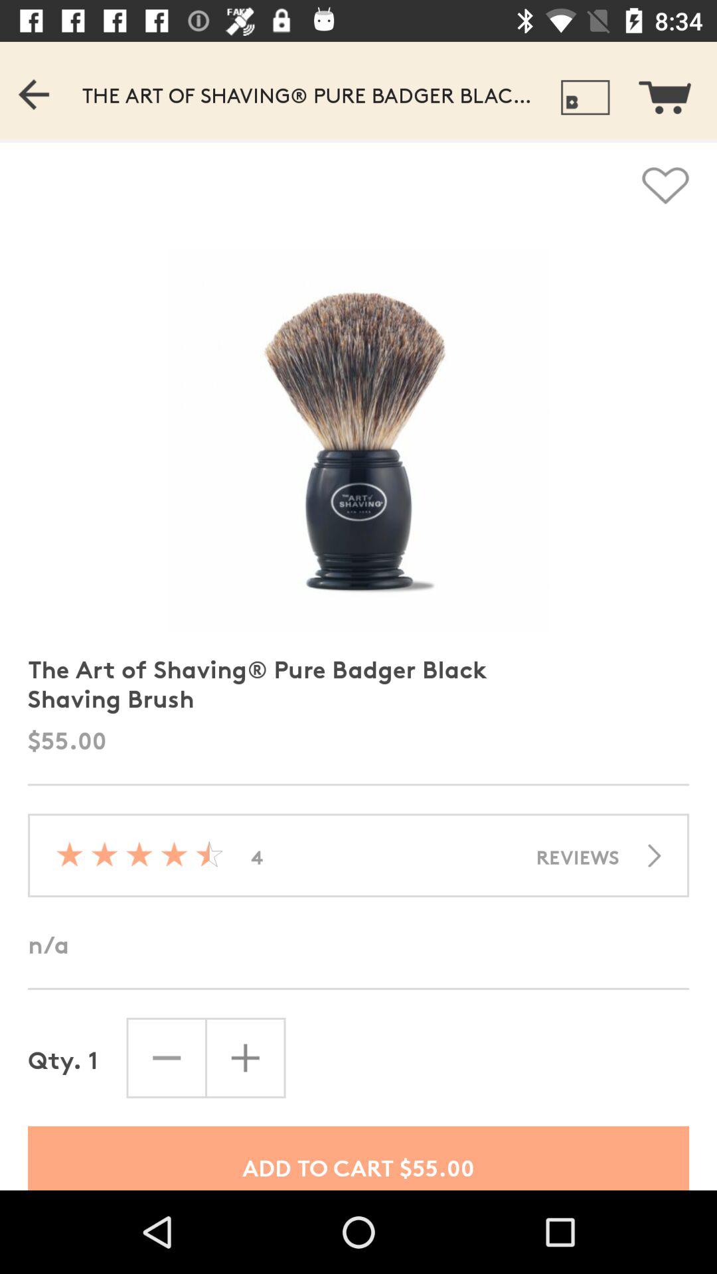 This screenshot has height=1274, width=717. I want to click on scroll until the add to cart icon, so click(358, 1158).